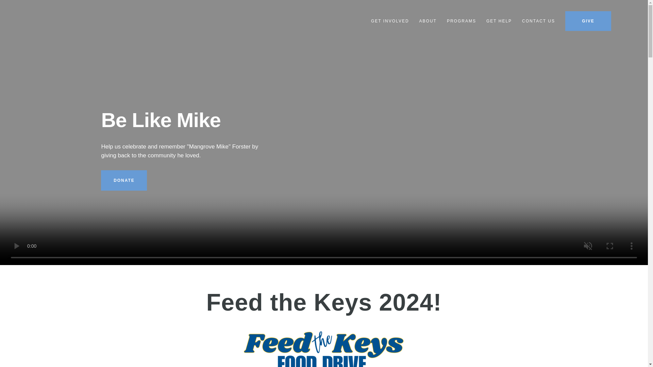 Image resolution: width=653 pixels, height=367 pixels. What do you see at coordinates (461, 21) in the screenshot?
I see `PROGRAMS` at bounding box center [461, 21].